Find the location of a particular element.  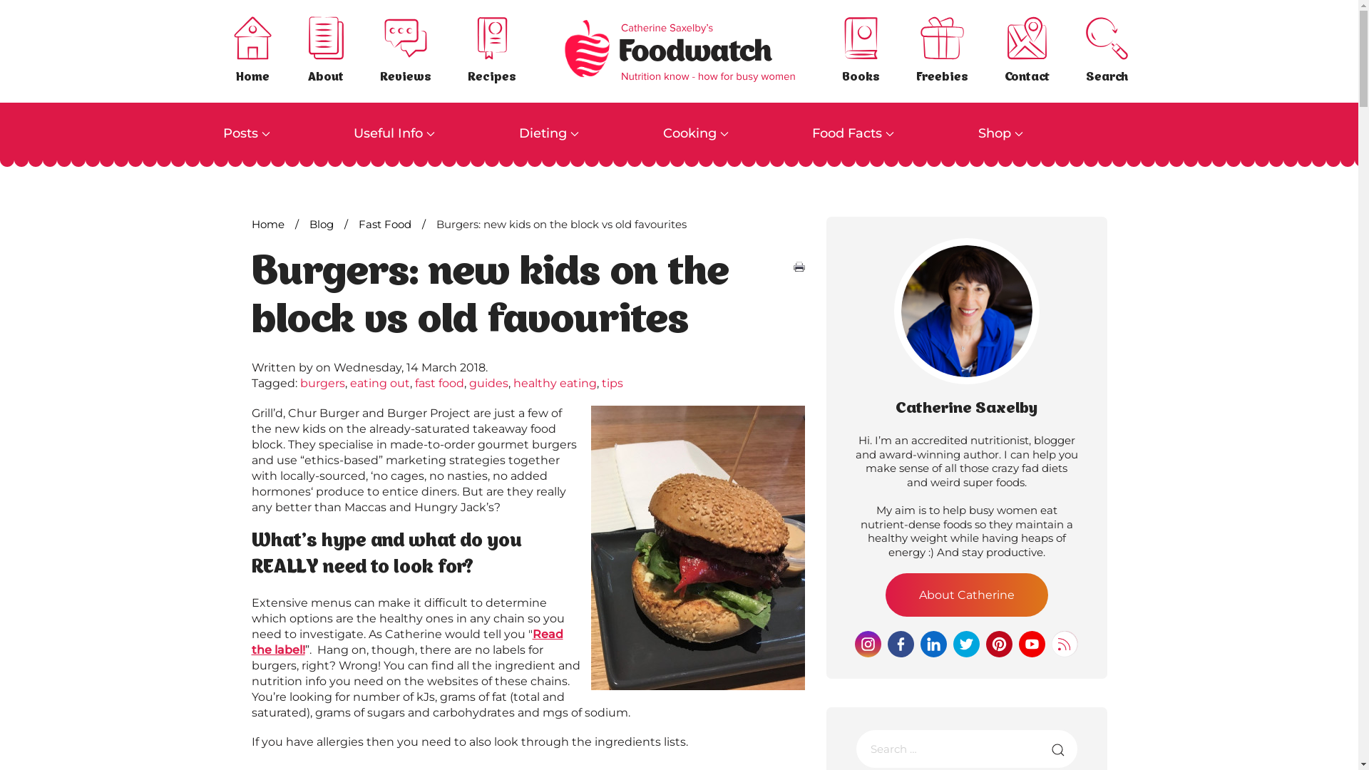

Freebies is located at coordinates (943, 51).